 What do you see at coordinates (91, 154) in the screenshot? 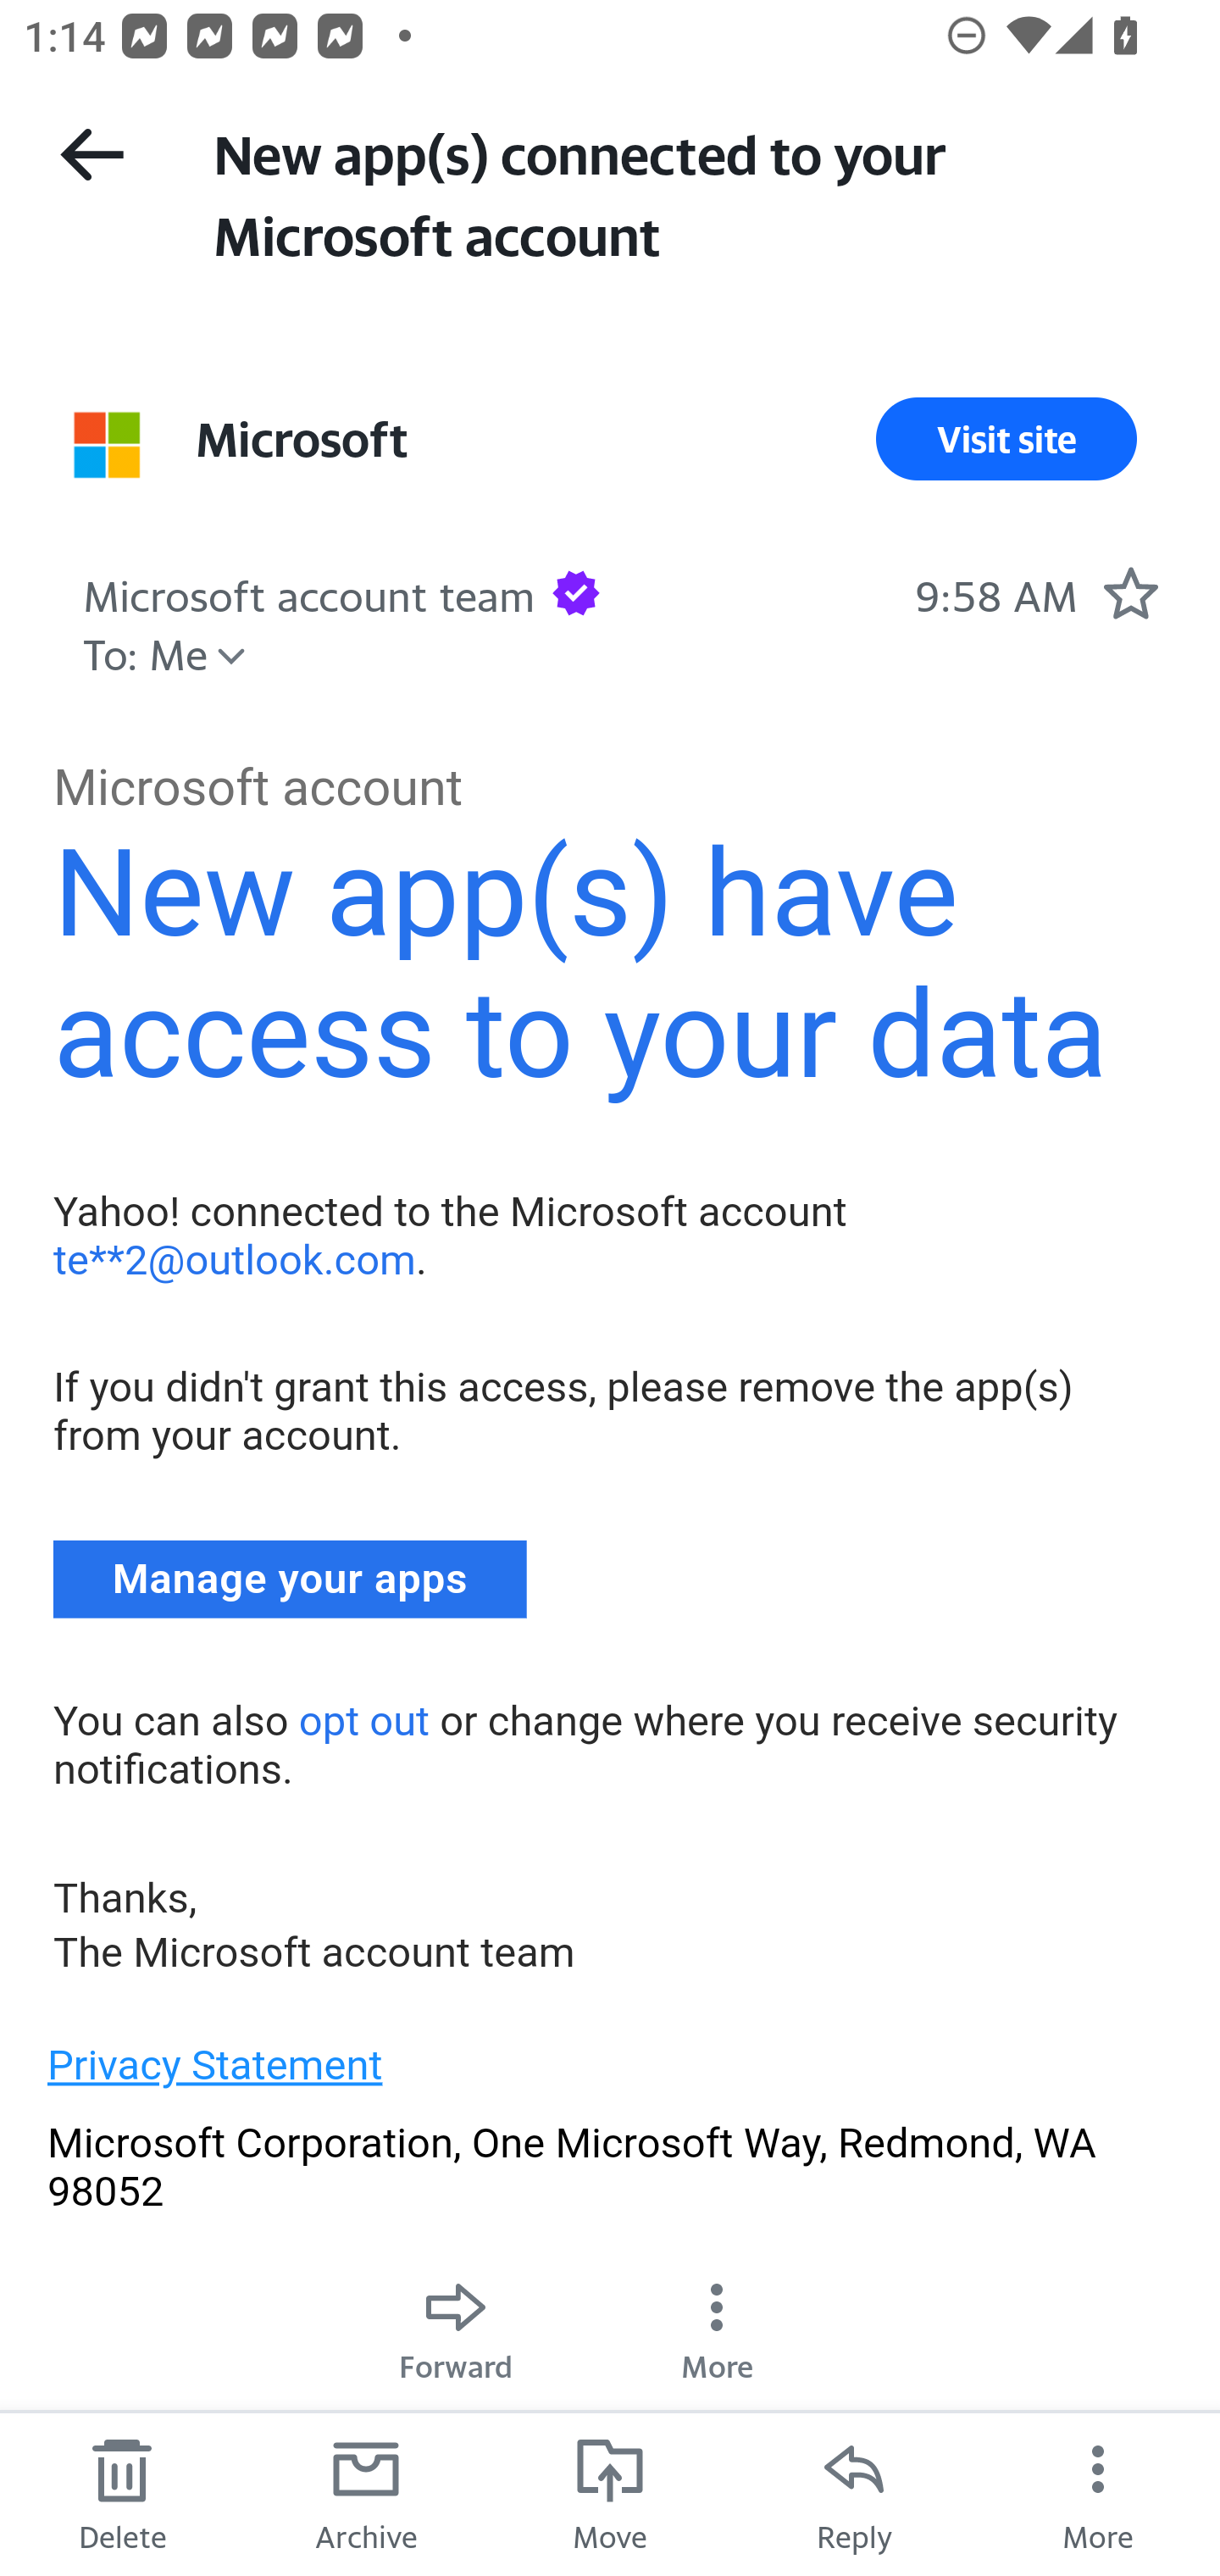
I see `Back` at bounding box center [91, 154].